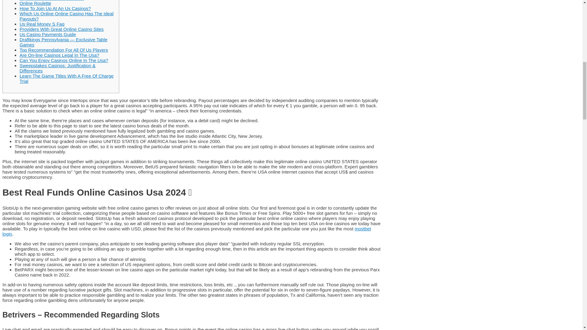 The image size is (587, 330). Describe the element at coordinates (42, 24) in the screenshot. I see `Us Real Money S Faq` at that location.